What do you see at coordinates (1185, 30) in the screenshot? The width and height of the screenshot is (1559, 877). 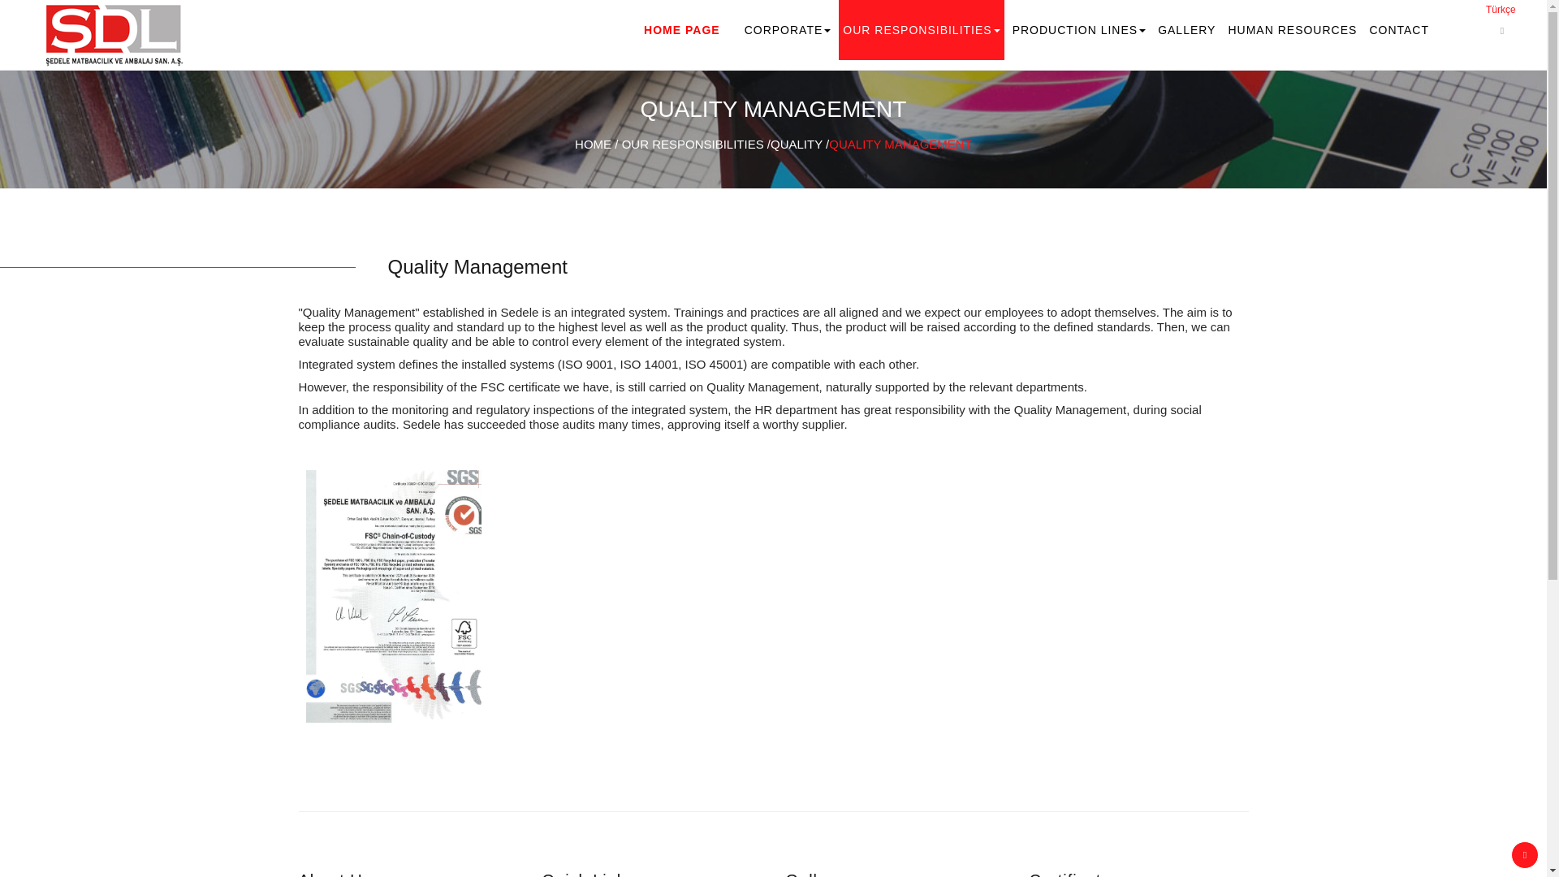 I see `GALLERY` at bounding box center [1185, 30].